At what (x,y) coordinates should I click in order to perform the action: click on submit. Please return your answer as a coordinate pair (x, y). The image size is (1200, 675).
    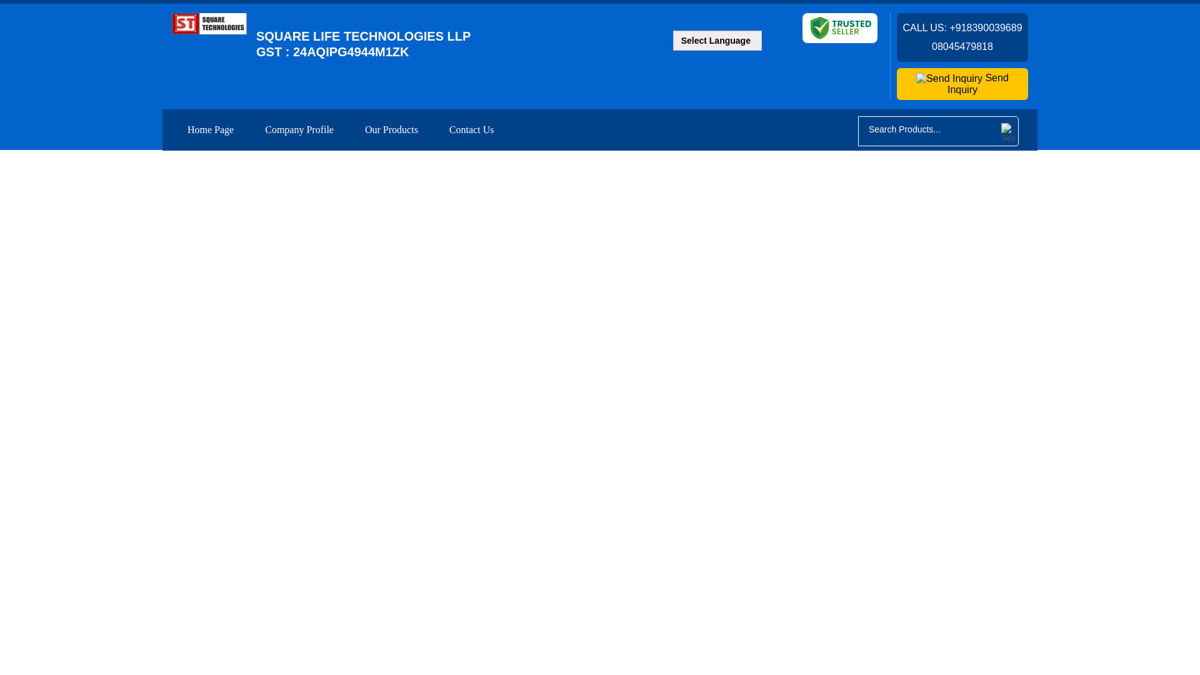
    Looking at the image, I should click on (1006, 132).